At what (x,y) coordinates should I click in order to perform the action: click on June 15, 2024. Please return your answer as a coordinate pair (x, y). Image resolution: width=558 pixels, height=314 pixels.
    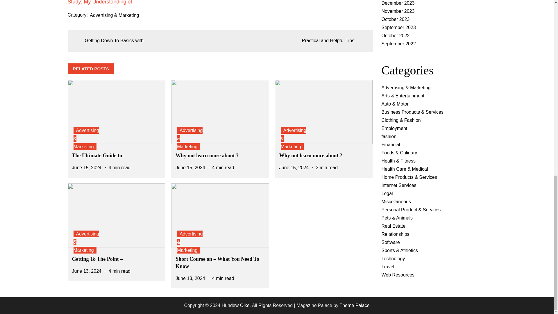
    Looking at the image, I should click on (294, 167).